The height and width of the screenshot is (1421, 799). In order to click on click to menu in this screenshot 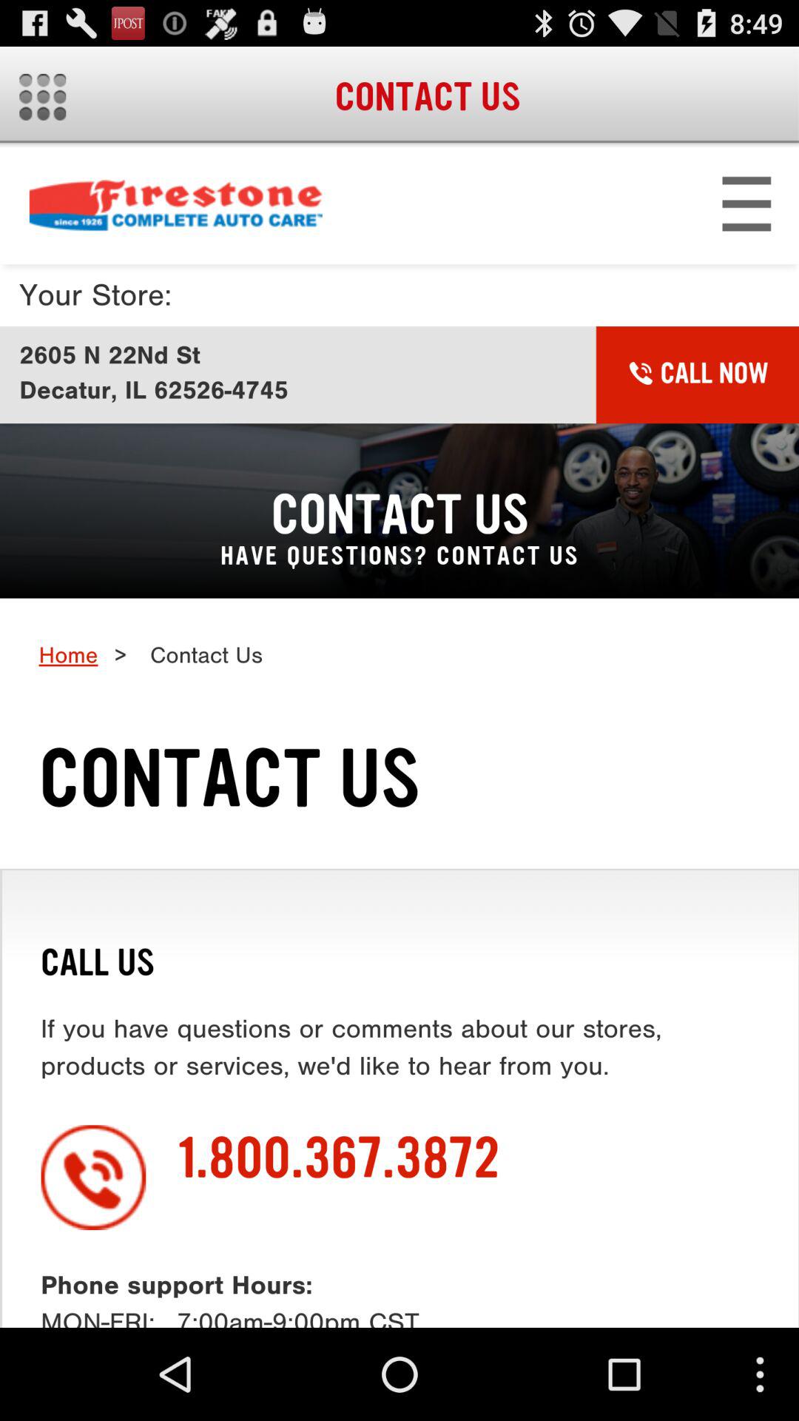, I will do `click(43, 96)`.